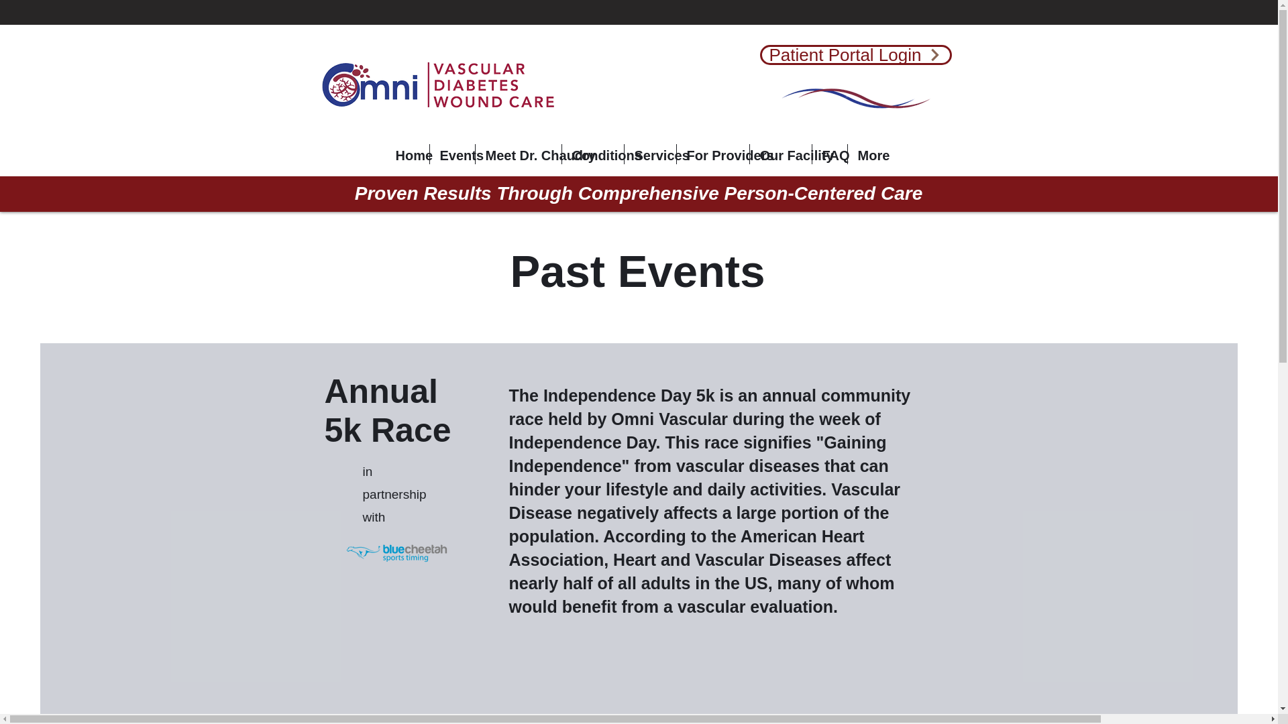 The height and width of the screenshot is (724, 1288). I want to click on Services, so click(649, 154).